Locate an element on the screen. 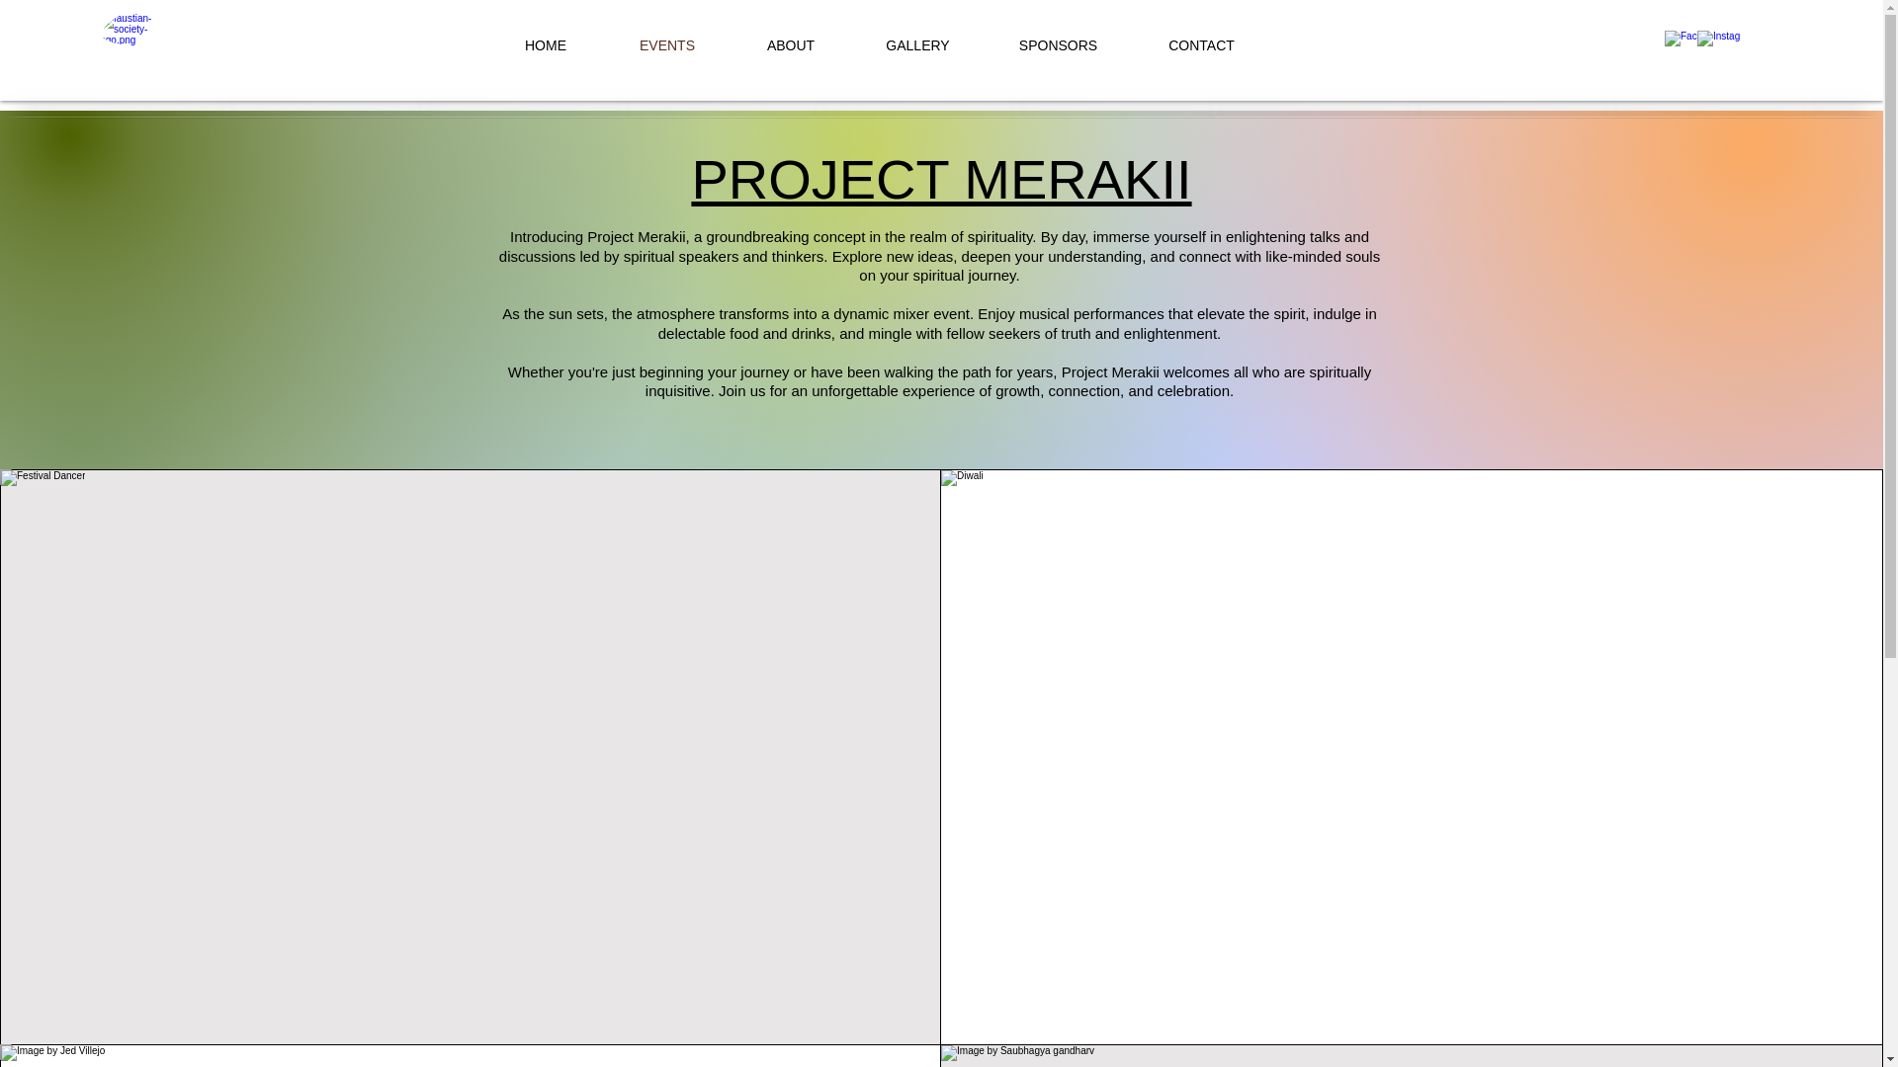  ABOUT is located at coordinates (789, 45).